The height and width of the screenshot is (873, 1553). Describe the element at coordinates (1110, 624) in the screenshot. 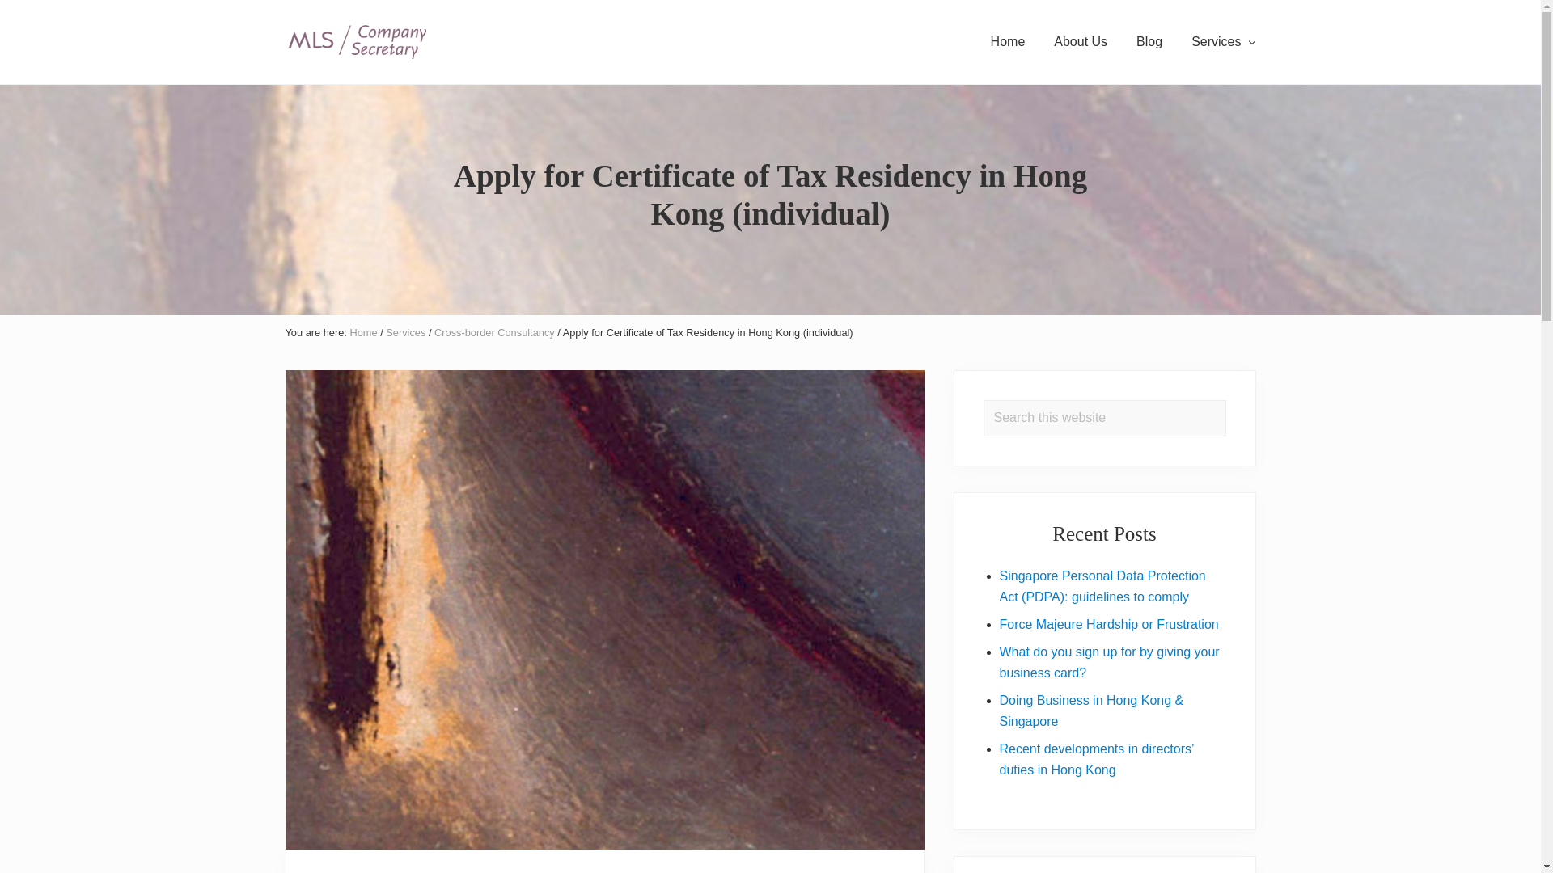

I see `Force Majeure Hardship or Frustration` at that location.